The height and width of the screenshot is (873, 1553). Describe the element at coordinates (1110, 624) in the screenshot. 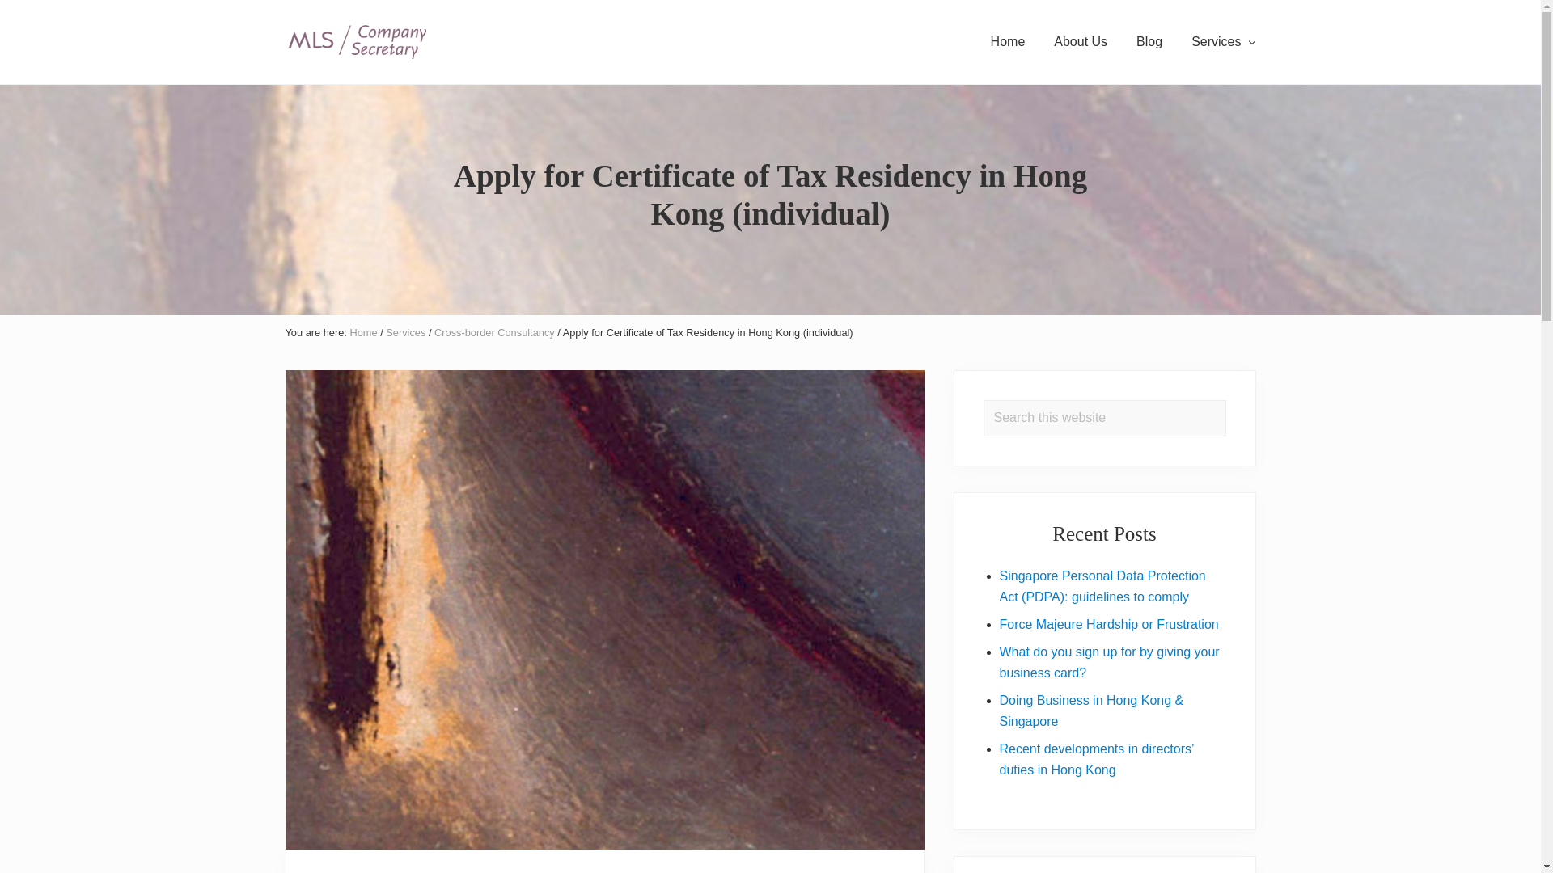

I see `Force Majeure Hardship or Frustration` at that location.